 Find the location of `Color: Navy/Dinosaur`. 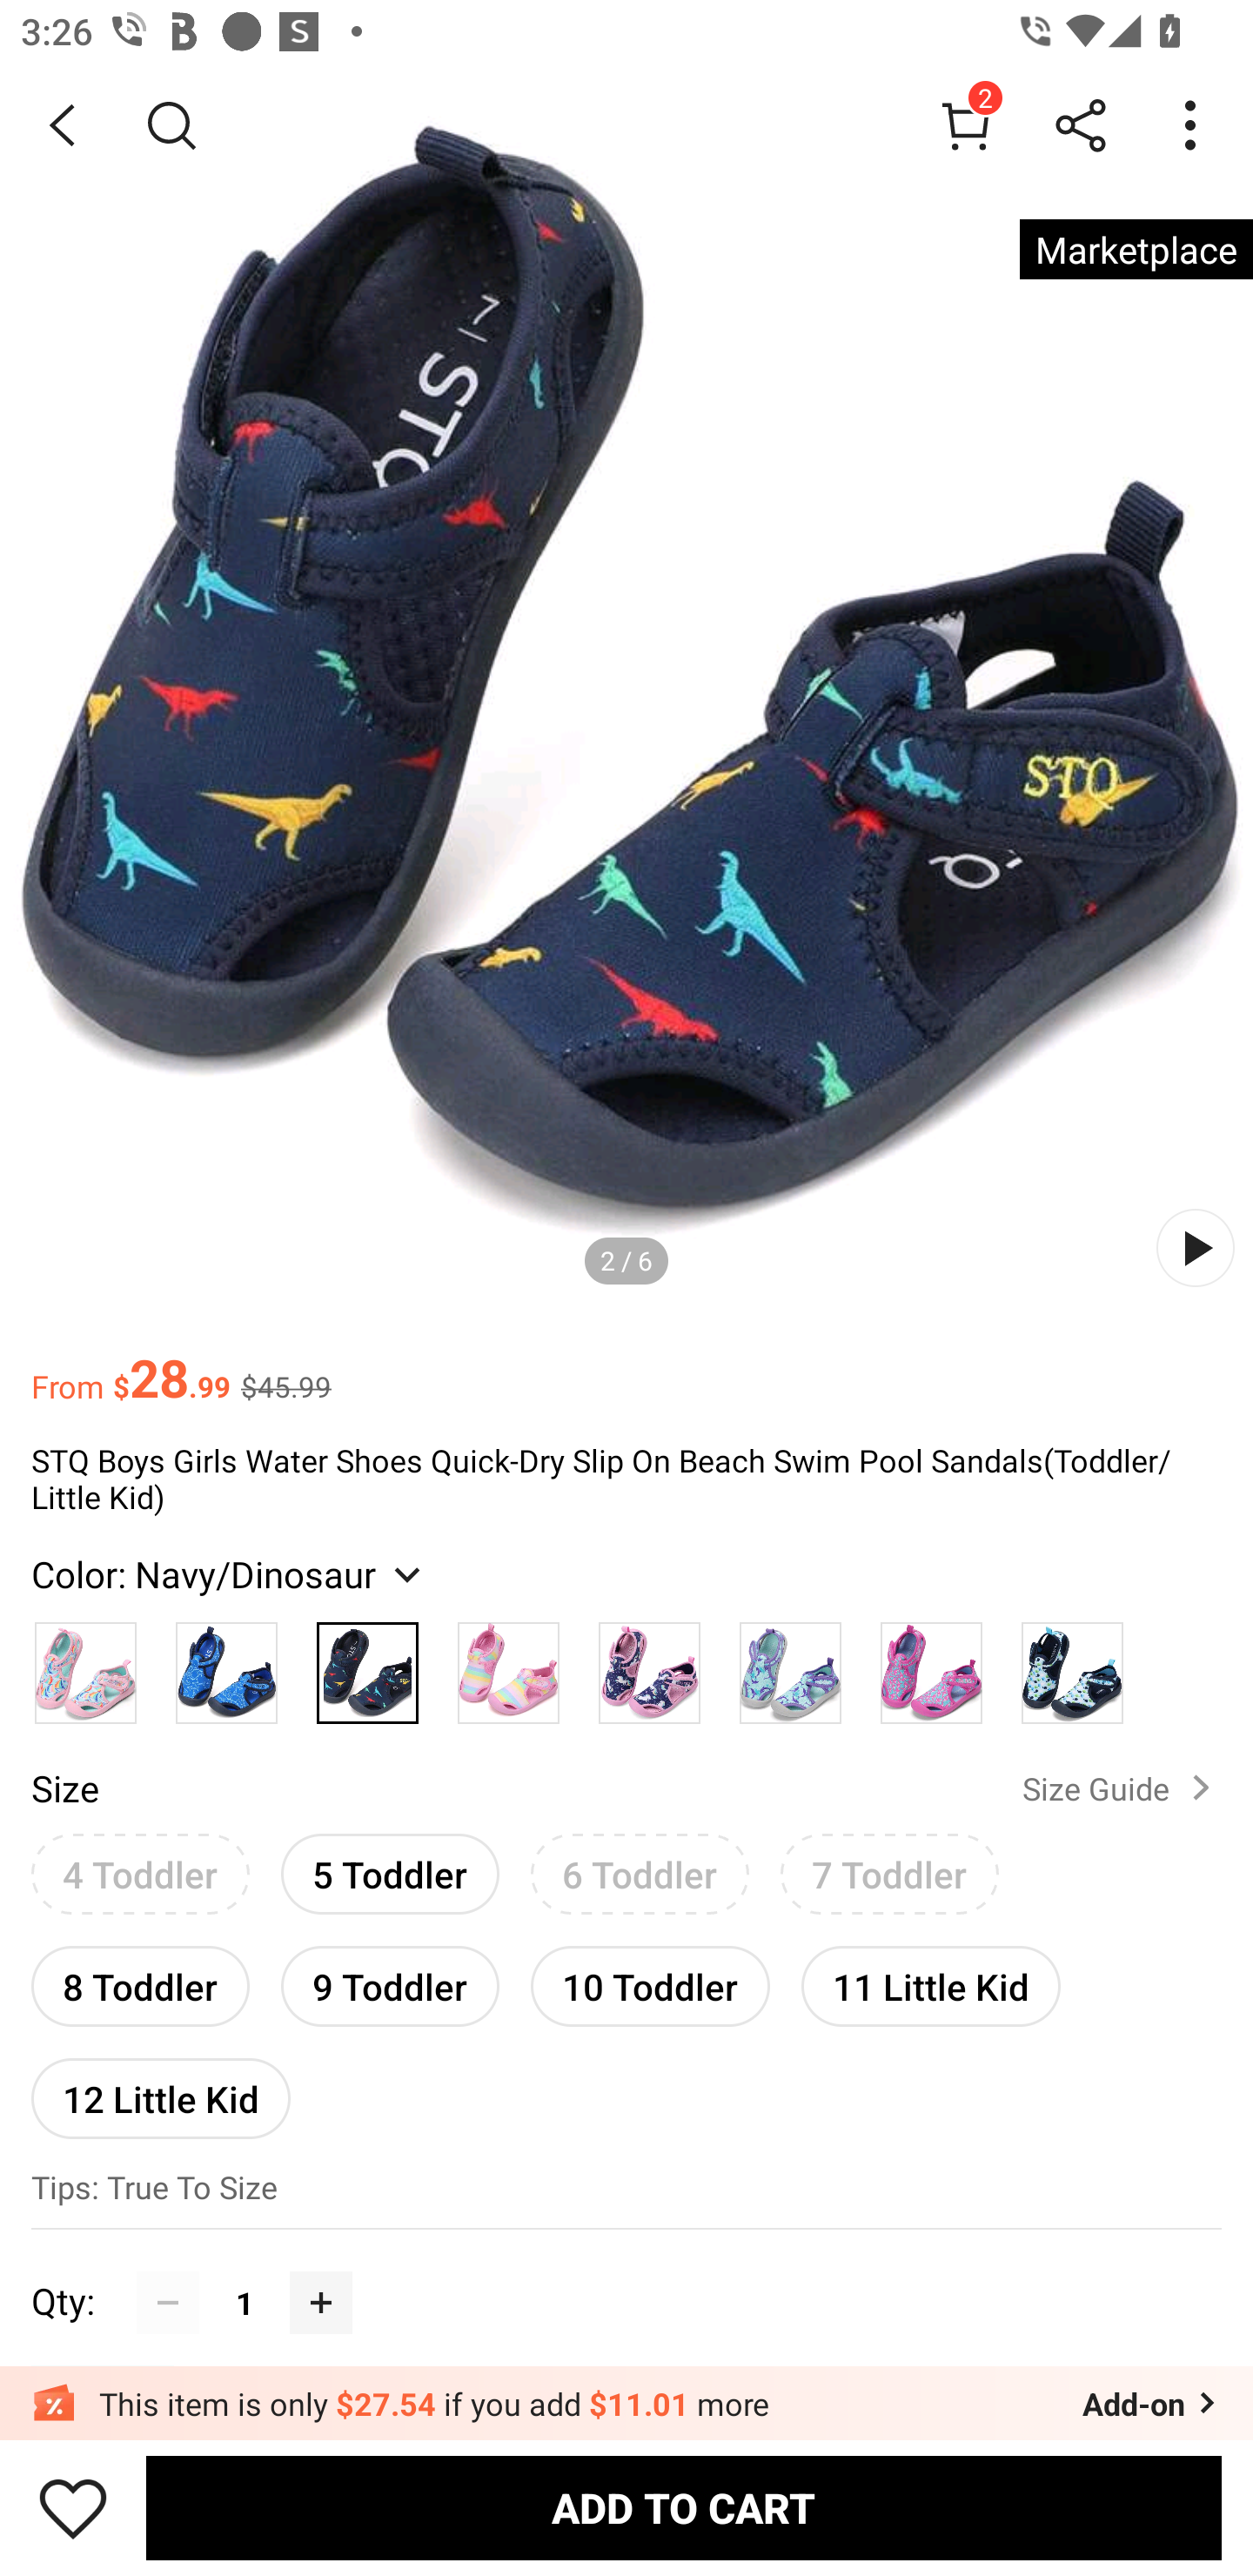

Color: Navy/Dinosaur is located at coordinates (230, 1573).